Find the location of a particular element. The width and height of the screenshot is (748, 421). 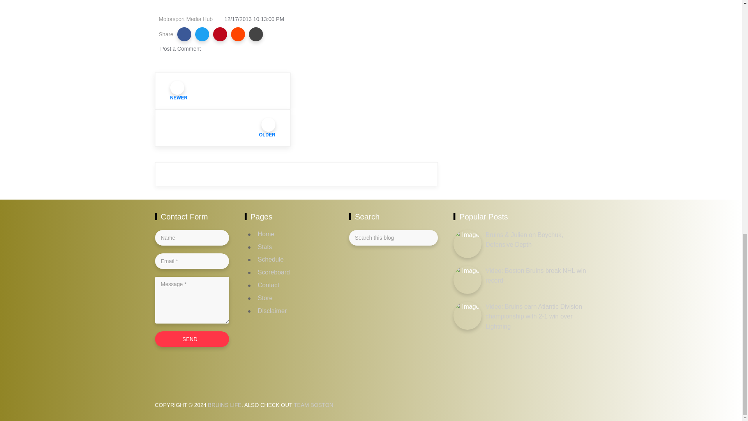

Post a Comment is located at coordinates (180, 48).